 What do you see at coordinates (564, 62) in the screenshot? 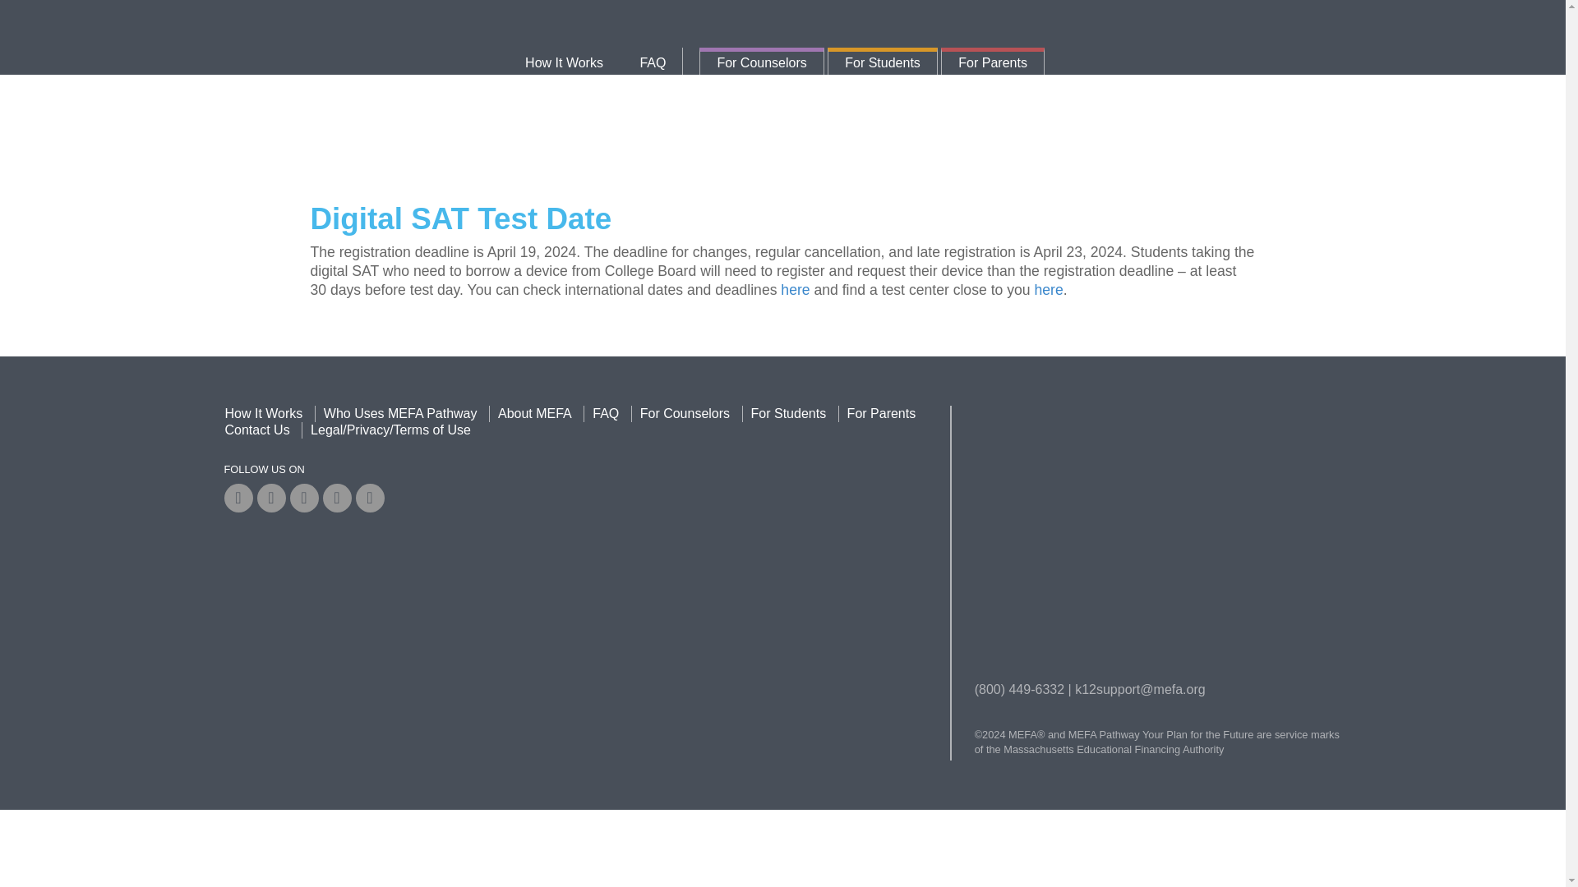
I see `How It Works` at bounding box center [564, 62].